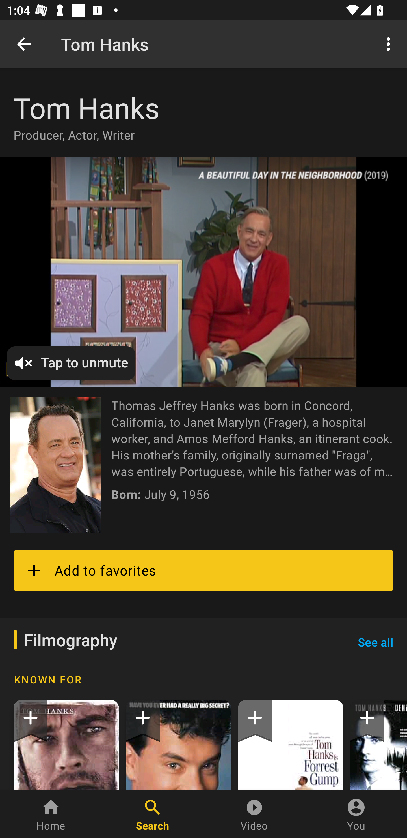 The image size is (407, 838). I want to click on Add to favorites, so click(203, 570).